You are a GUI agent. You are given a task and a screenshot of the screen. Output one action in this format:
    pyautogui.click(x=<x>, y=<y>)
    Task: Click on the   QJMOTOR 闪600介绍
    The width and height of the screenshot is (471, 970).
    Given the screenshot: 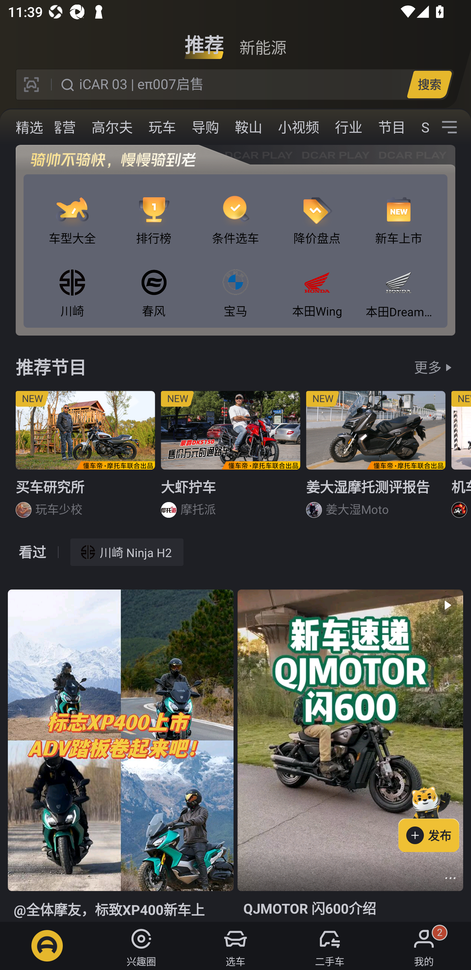 What is the action you would take?
    pyautogui.click(x=350, y=756)
    